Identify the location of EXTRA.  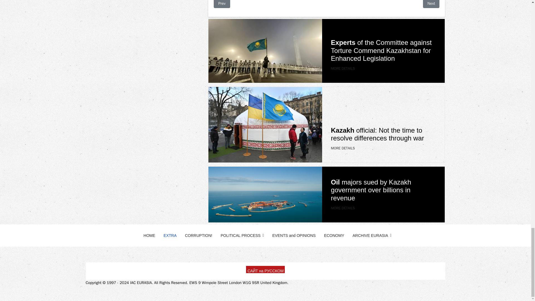
(170, 235).